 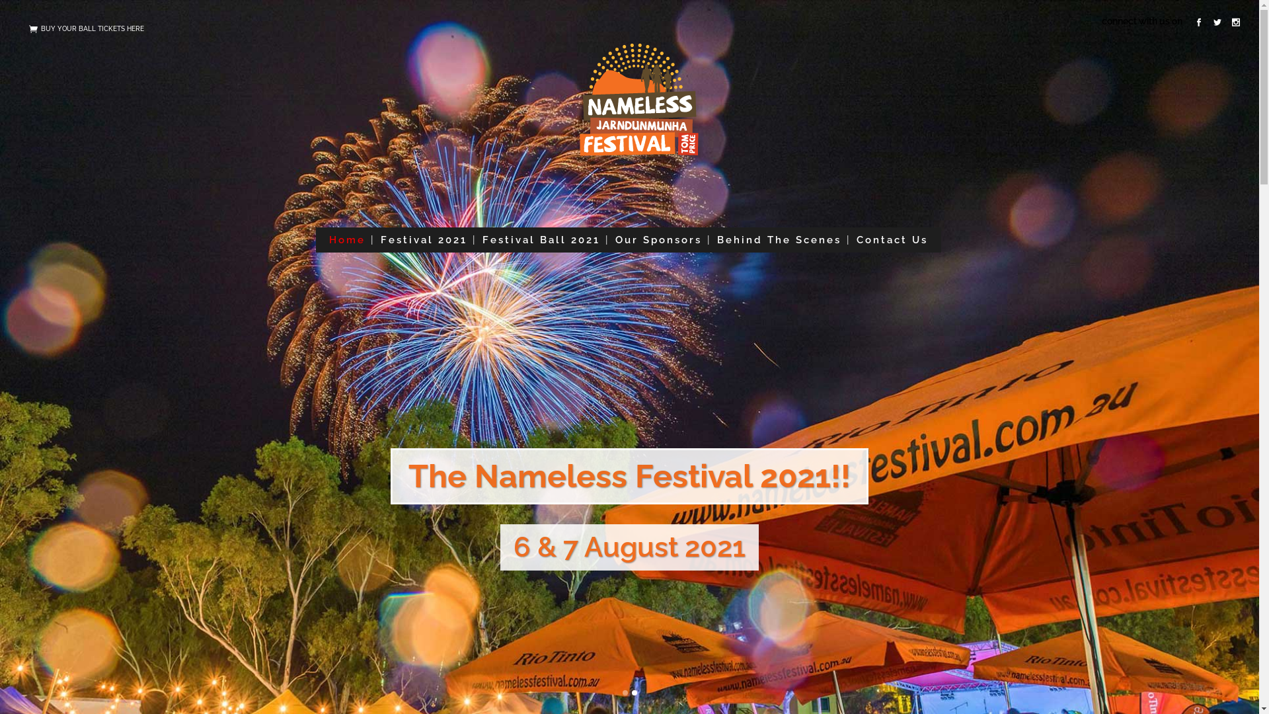 I want to click on Contact Us, so click(x=892, y=240).